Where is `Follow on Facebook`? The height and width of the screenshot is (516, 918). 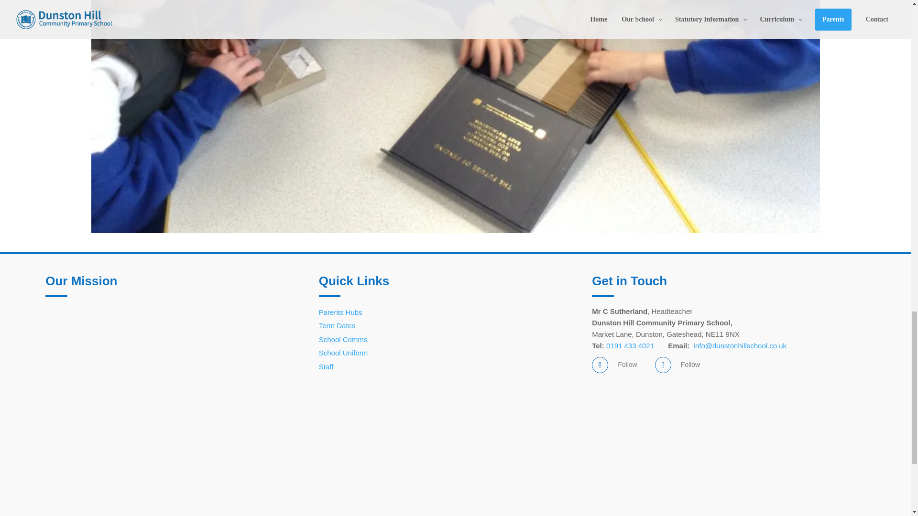
Follow on Facebook is located at coordinates (600, 365).